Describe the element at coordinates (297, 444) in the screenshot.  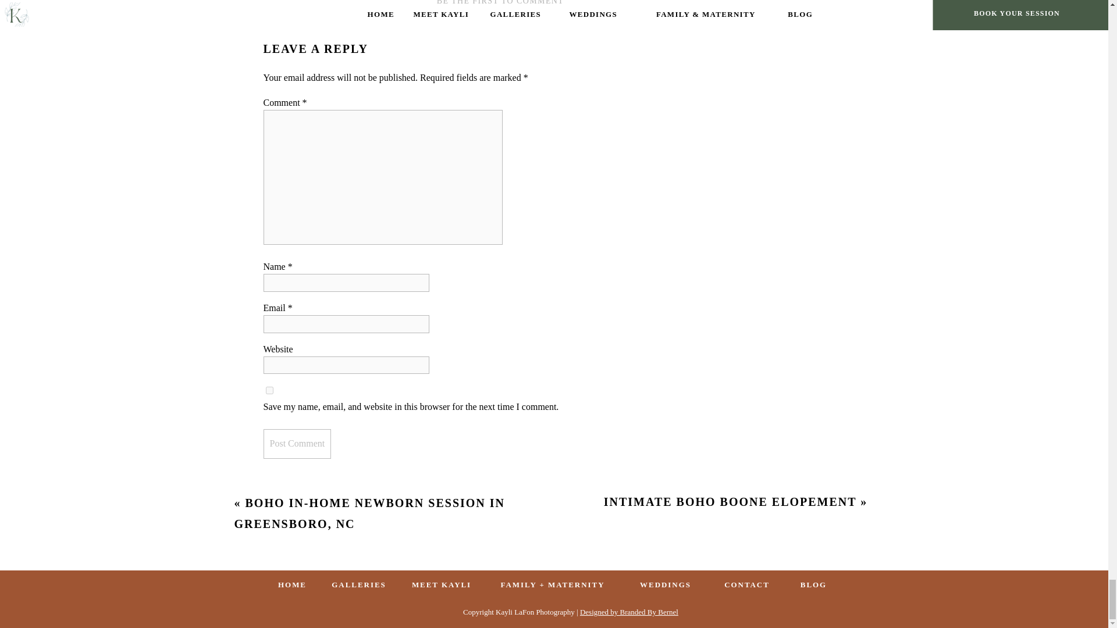
I see `Post Comment` at that location.